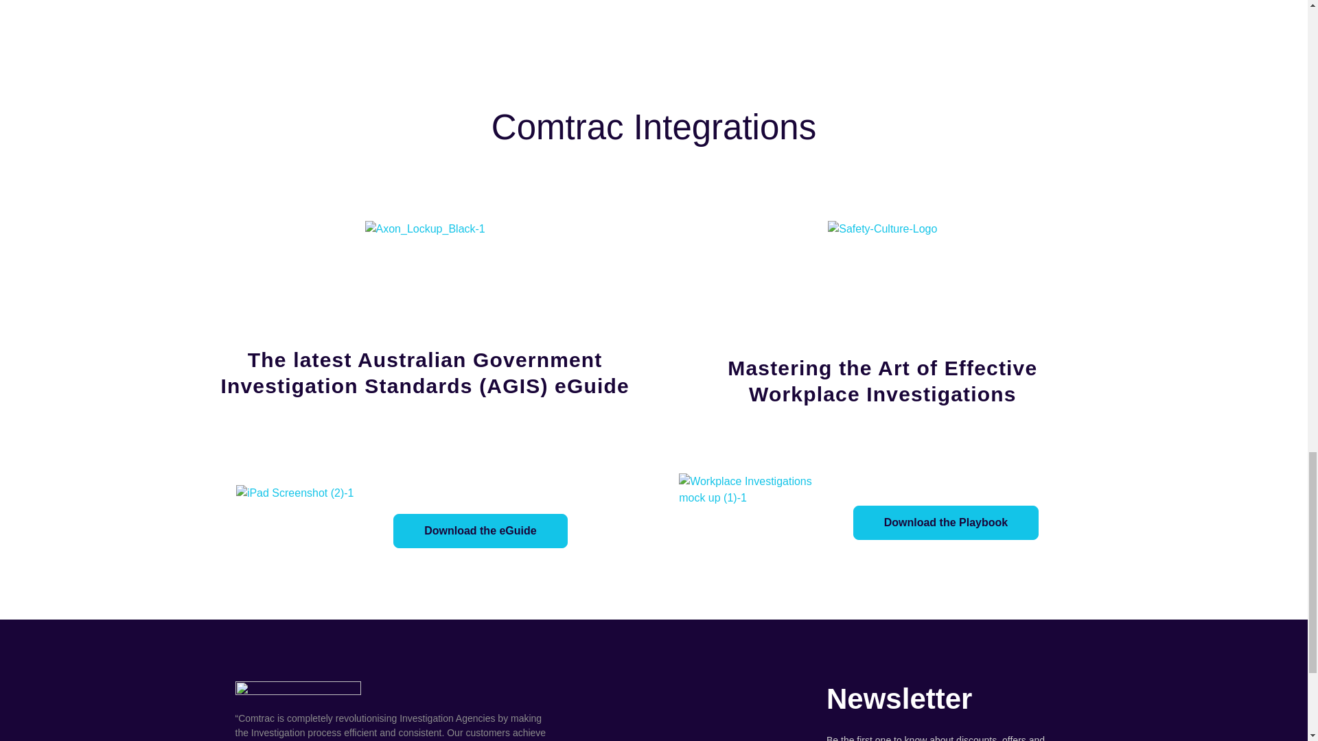 The height and width of the screenshot is (741, 1318). Describe the element at coordinates (882, 228) in the screenshot. I see `Safety-Culture-Logo` at that location.